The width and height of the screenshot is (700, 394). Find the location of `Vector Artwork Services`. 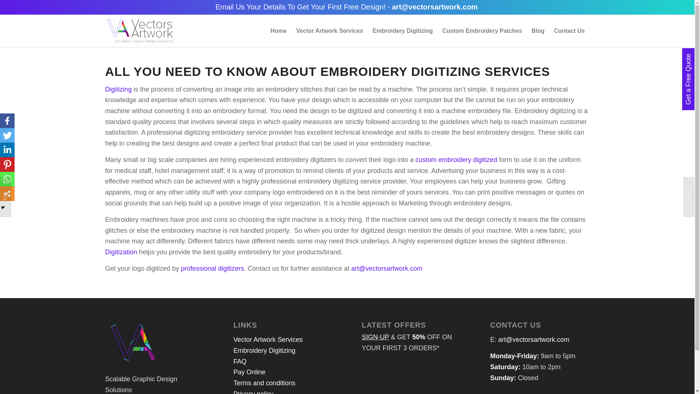

Vector Artwork Services is located at coordinates (268, 339).